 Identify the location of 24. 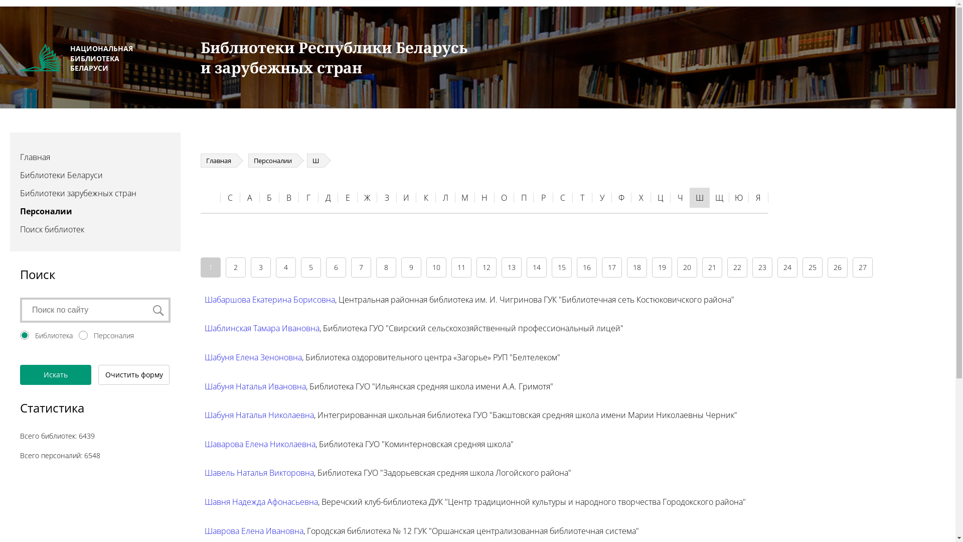
(787, 267).